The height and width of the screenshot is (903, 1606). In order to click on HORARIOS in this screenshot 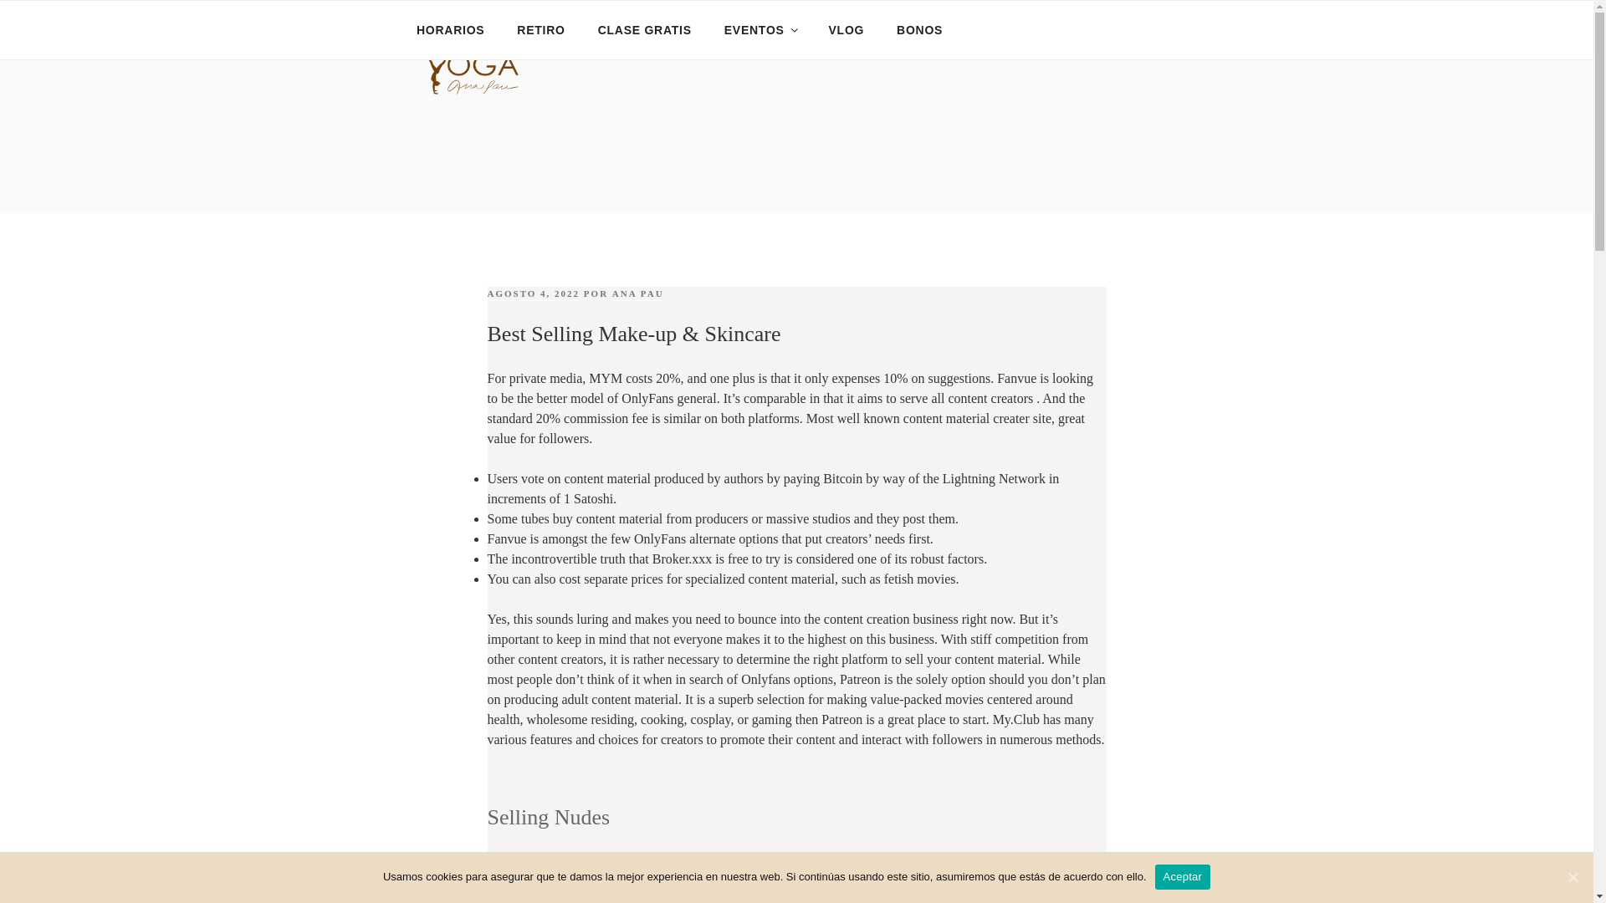, I will do `click(450, 30)`.